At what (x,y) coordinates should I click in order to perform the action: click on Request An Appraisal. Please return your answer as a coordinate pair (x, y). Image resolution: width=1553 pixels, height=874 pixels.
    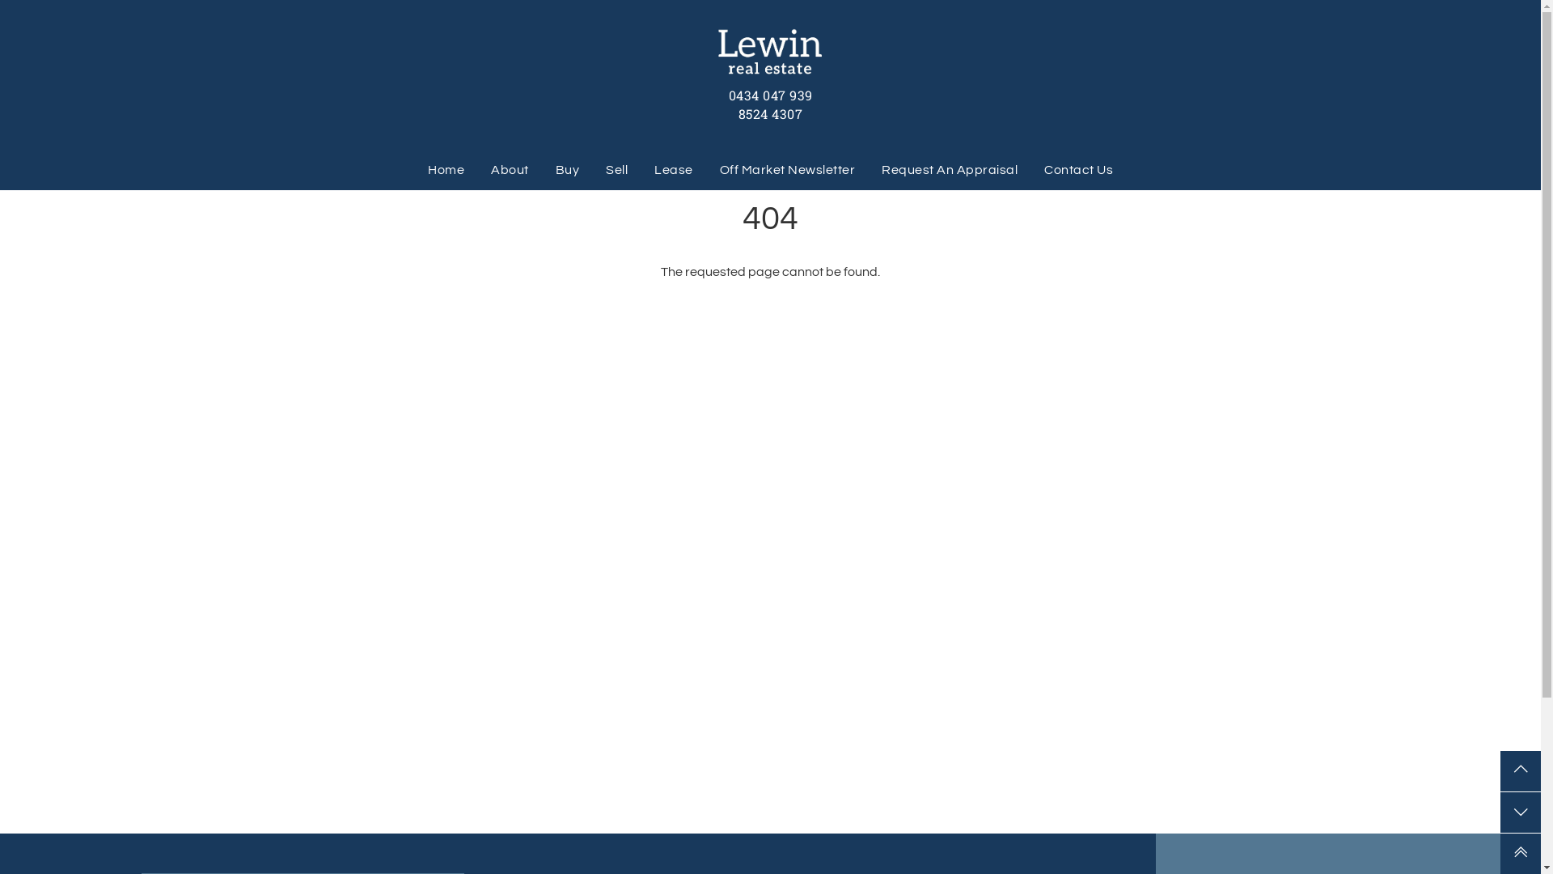
    Looking at the image, I should click on (950, 170).